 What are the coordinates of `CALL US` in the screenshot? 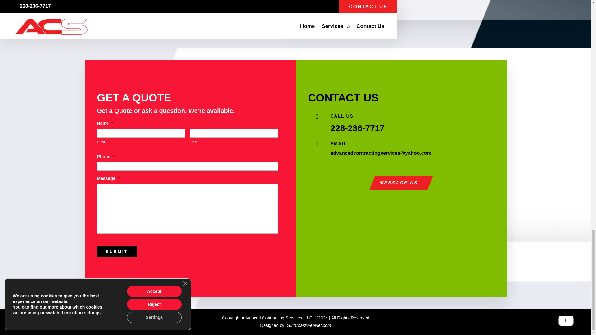 It's located at (341, 116).